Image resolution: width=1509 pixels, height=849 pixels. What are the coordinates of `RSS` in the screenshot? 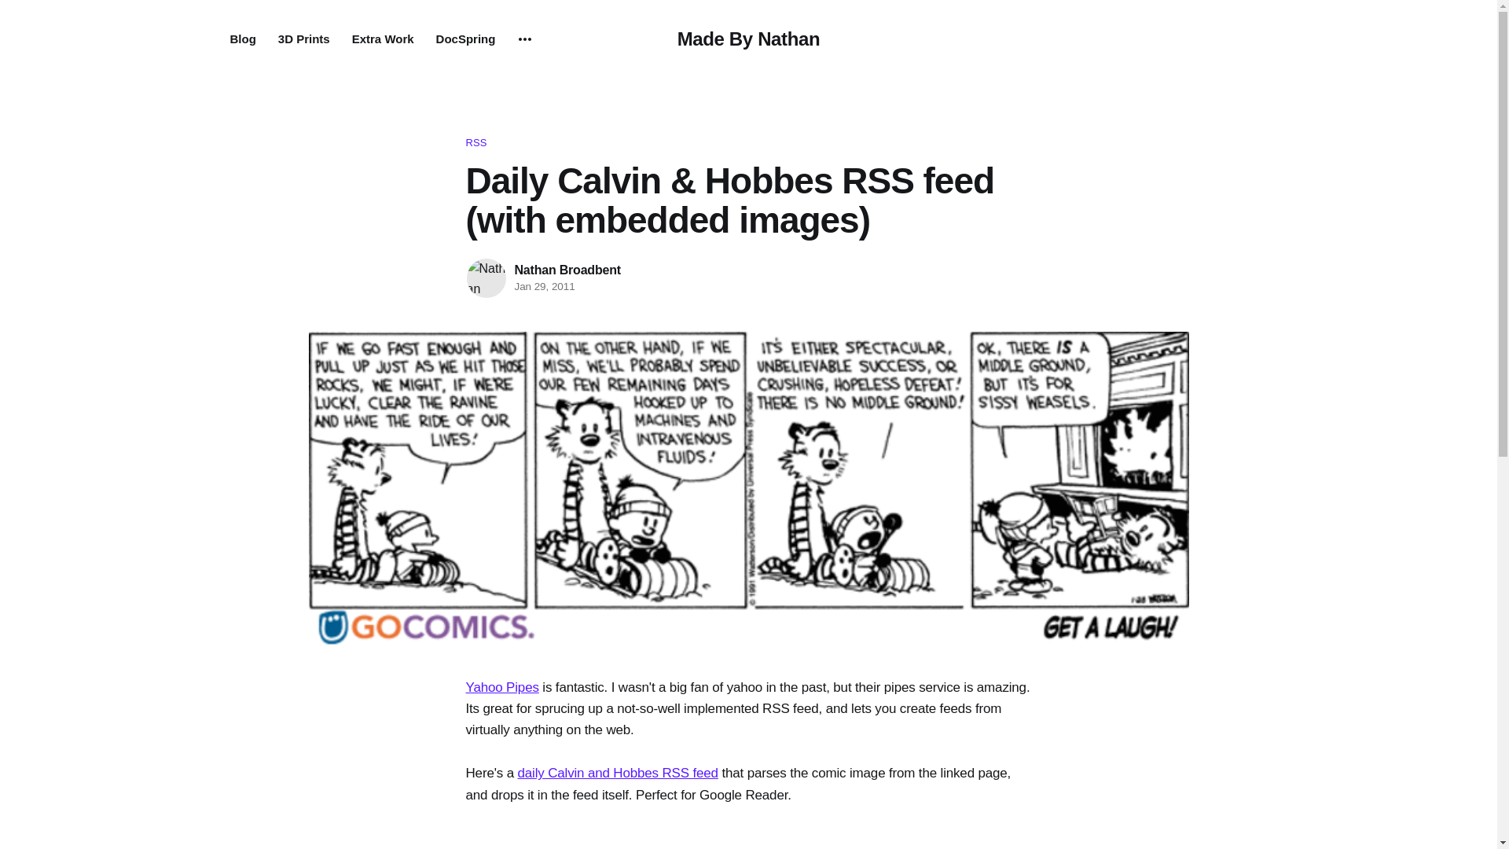 It's located at (747, 143).